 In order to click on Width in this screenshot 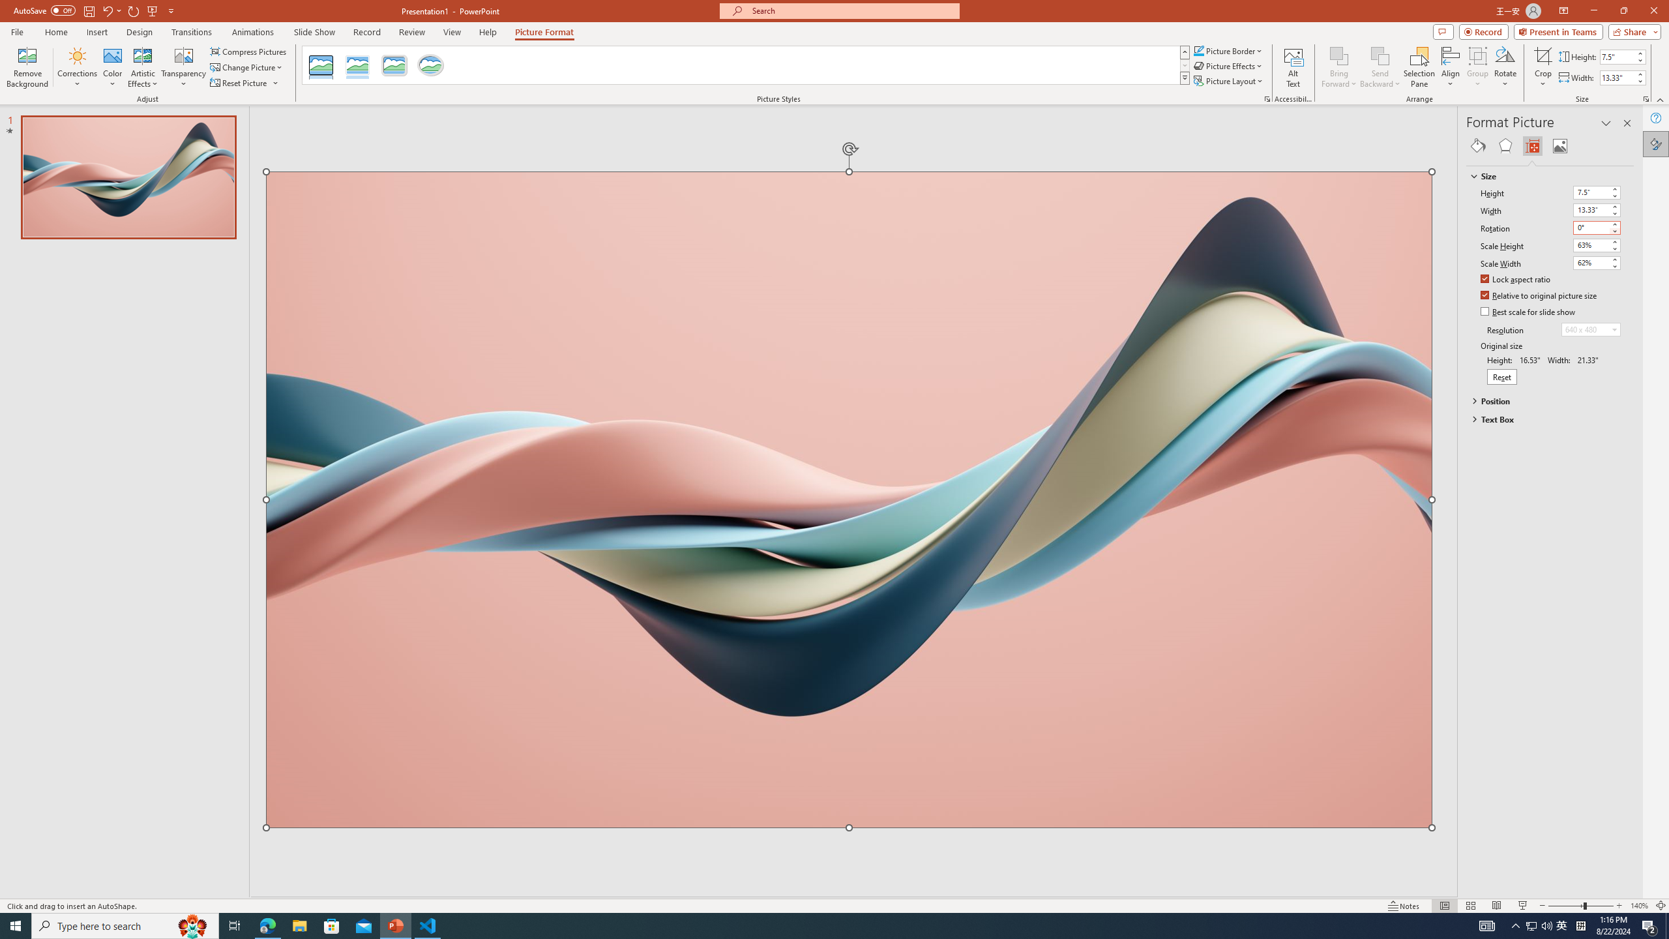, I will do `click(1597, 210)`.